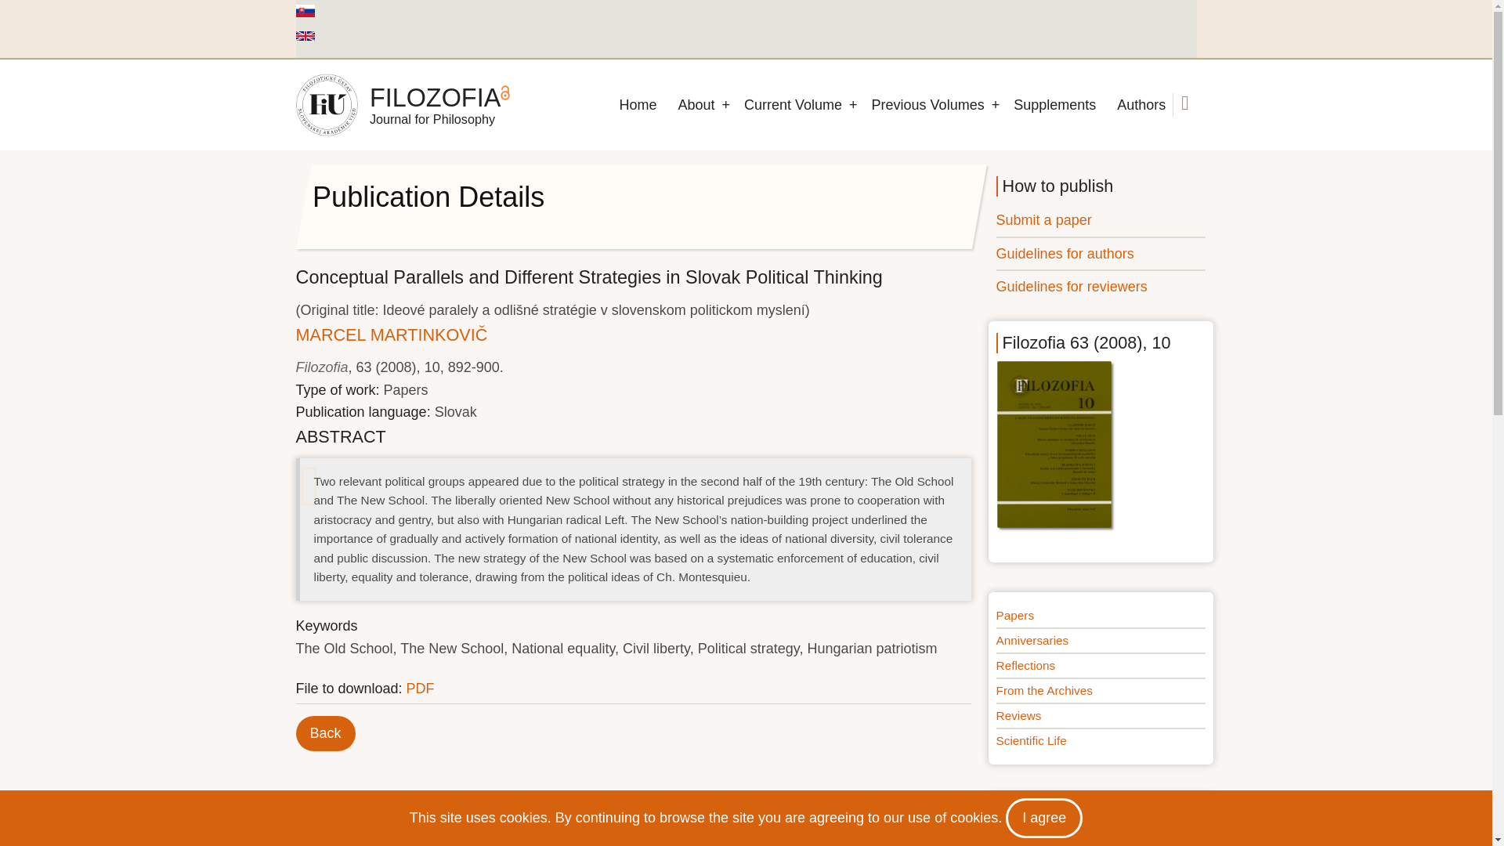 This screenshot has width=1504, height=846. What do you see at coordinates (1141, 105) in the screenshot?
I see `Authors` at bounding box center [1141, 105].